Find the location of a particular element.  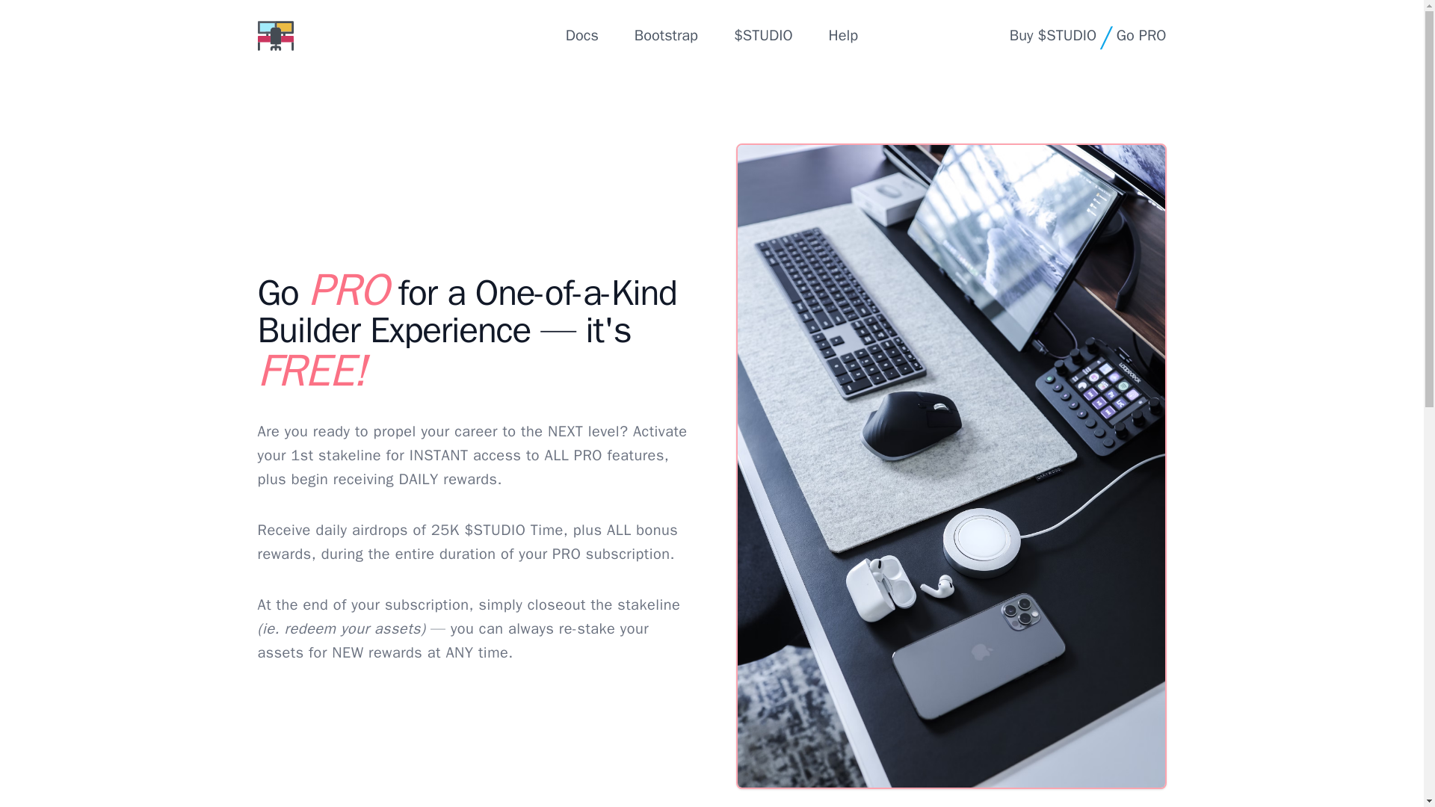

Help is located at coordinates (843, 36).